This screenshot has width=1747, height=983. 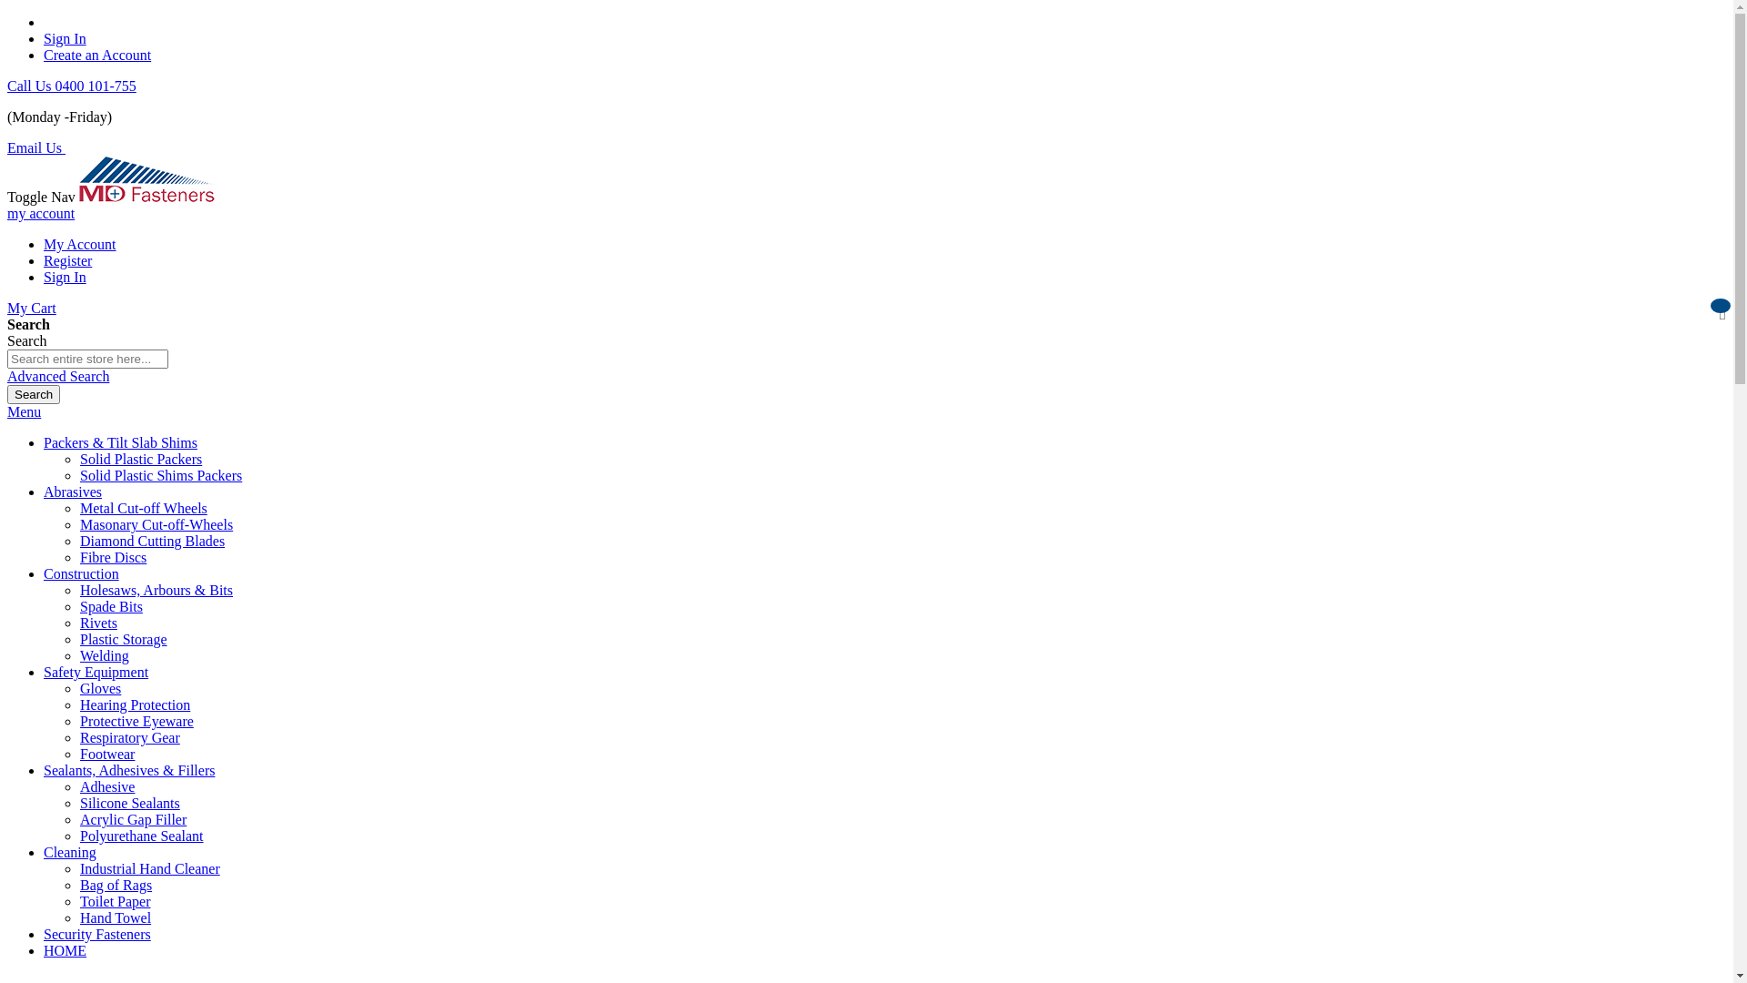 I want to click on Metal Cut-off Wheels, so click(x=144, y=508).